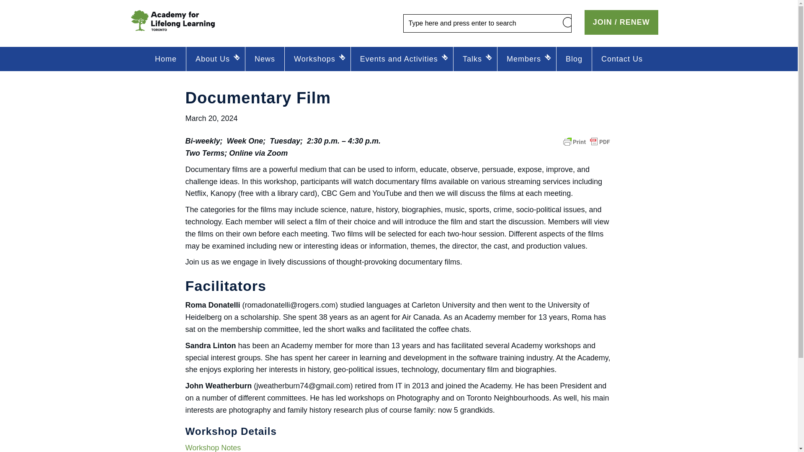 This screenshot has width=804, height=452. Describe the element at coordinates (317, 59) in the screenshot. I see `Workshops` at that location.